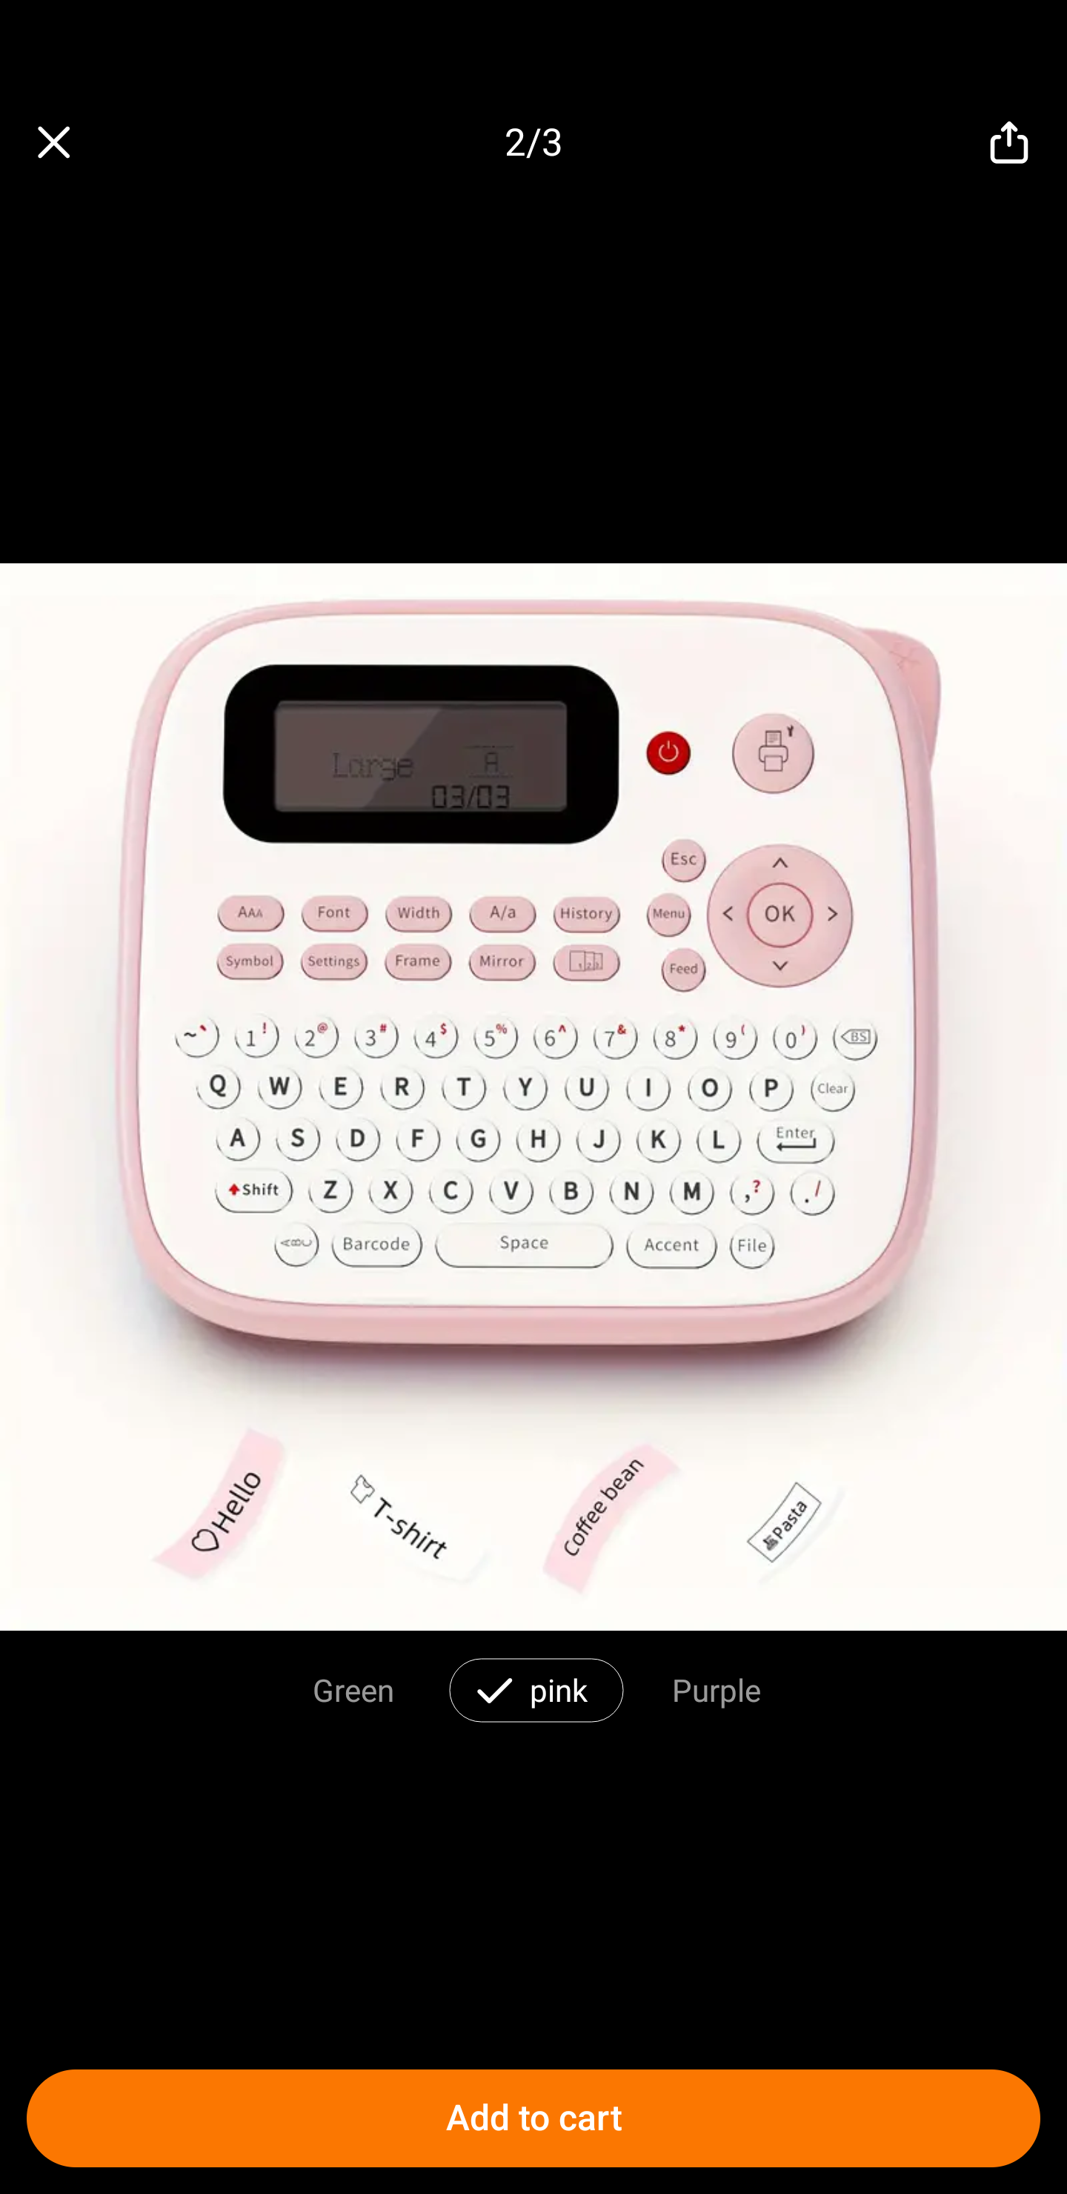  I want to click on Add to cart, so click(533, 2118).